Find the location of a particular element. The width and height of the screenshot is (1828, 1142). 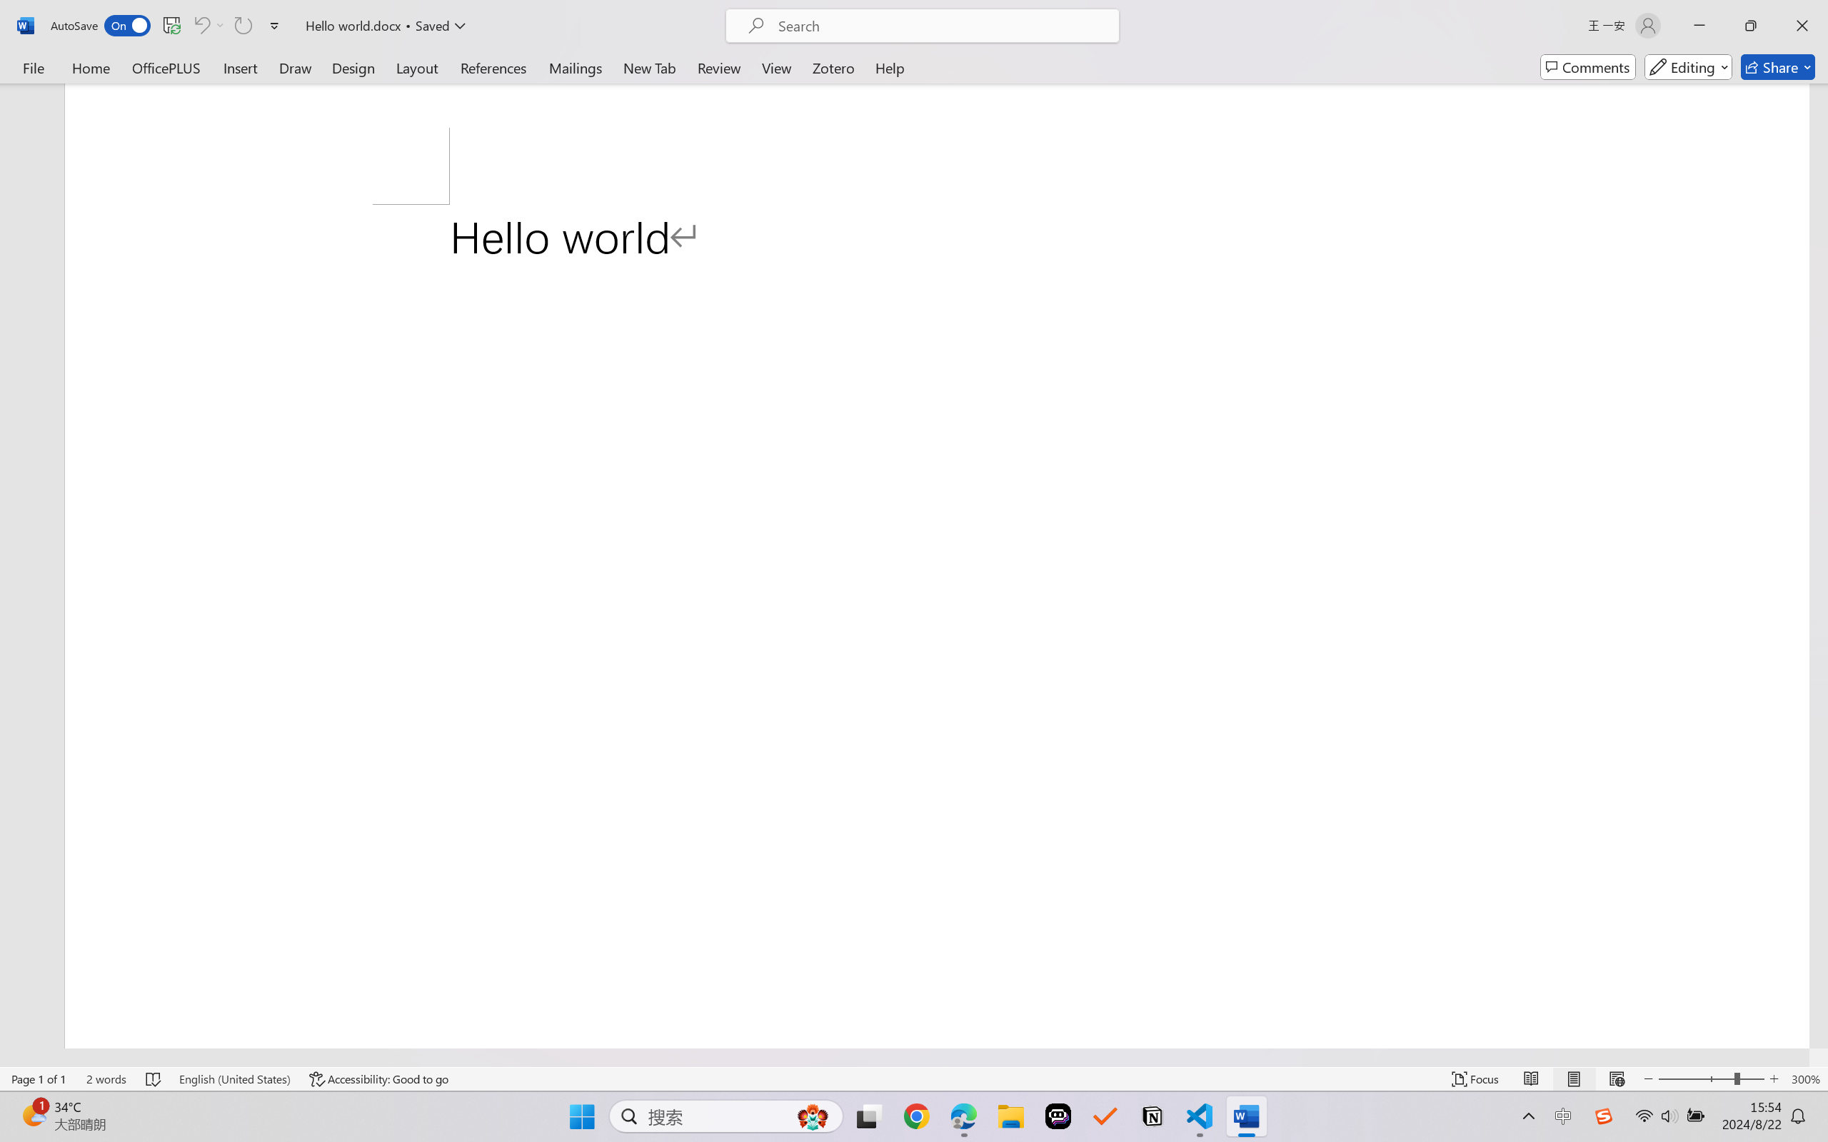

AutoSave is located at coordinates (101, 26).